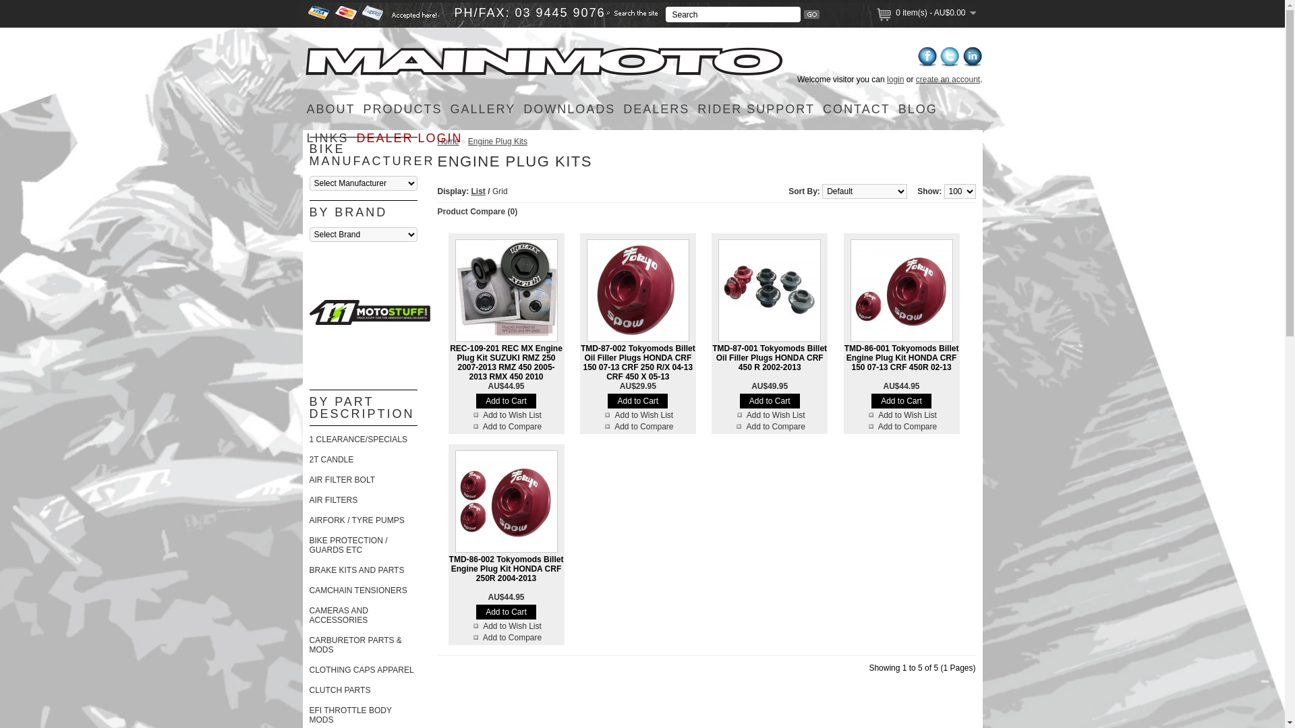 This screenshot has height=728, width=1295. What do you see at coordinates (483, 109) in the screenshot?
I see `GALLERY` at bounding box center [483, 109].